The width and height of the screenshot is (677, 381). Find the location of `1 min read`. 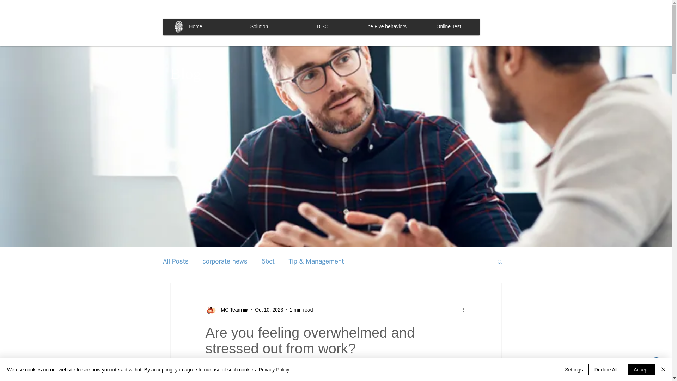

1 min read is located at coordinates (301, 310).